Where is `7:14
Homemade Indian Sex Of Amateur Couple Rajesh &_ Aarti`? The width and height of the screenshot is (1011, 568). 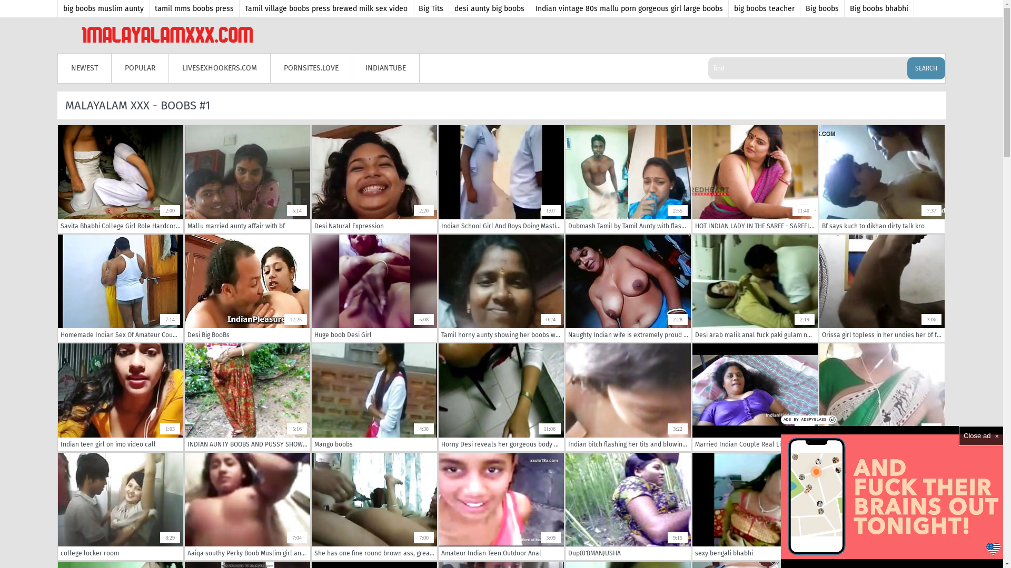 7:14
Homemade Indian Sex Of Amateur Couple Rajesh &_ Aarti is located at coordinates (121, 288).